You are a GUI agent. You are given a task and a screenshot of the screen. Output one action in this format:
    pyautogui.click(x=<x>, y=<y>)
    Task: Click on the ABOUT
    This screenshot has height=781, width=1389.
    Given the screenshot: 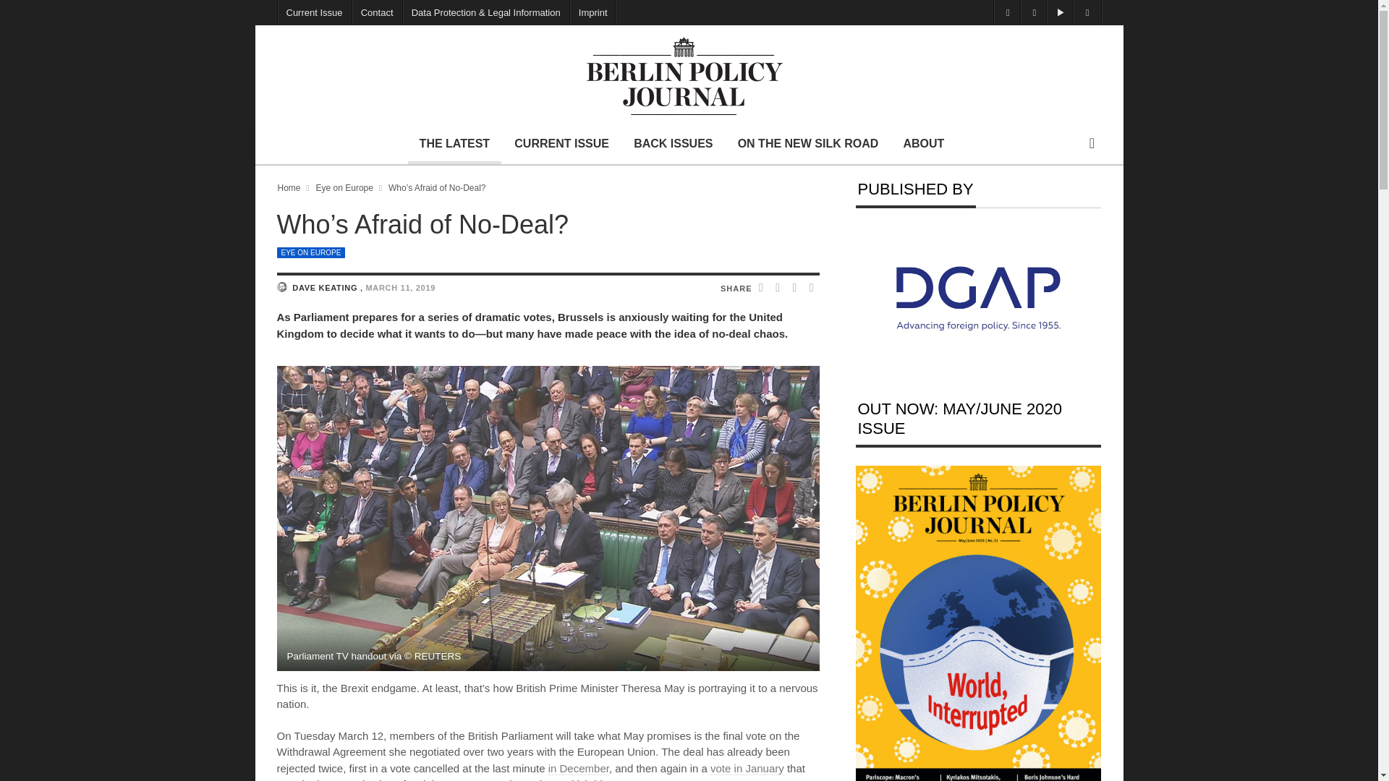 What is the action you would take?
    pyautogui.click(x=923, y=143)
    